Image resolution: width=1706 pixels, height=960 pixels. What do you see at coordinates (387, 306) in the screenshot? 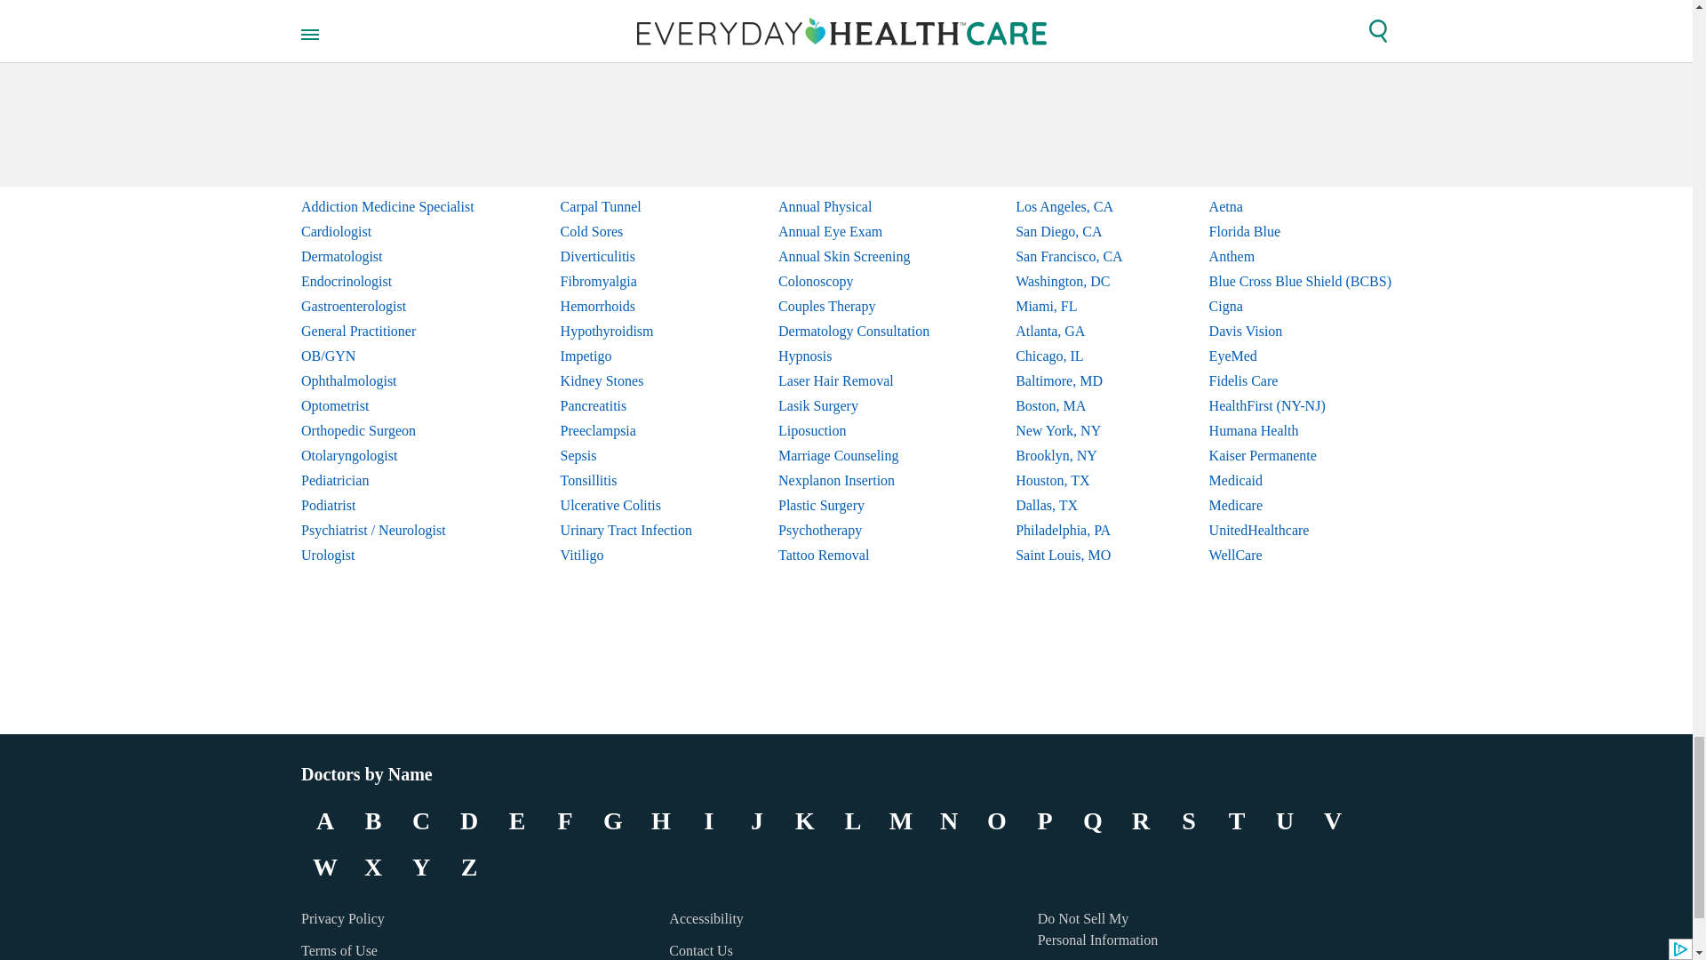
I see `Gastroenterologist` at bounding box center [387, 306].